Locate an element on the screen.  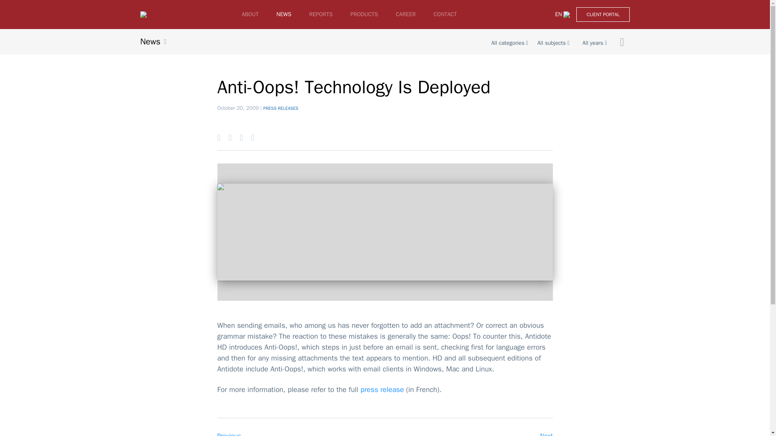
EN is located at coordinates (562, 15).